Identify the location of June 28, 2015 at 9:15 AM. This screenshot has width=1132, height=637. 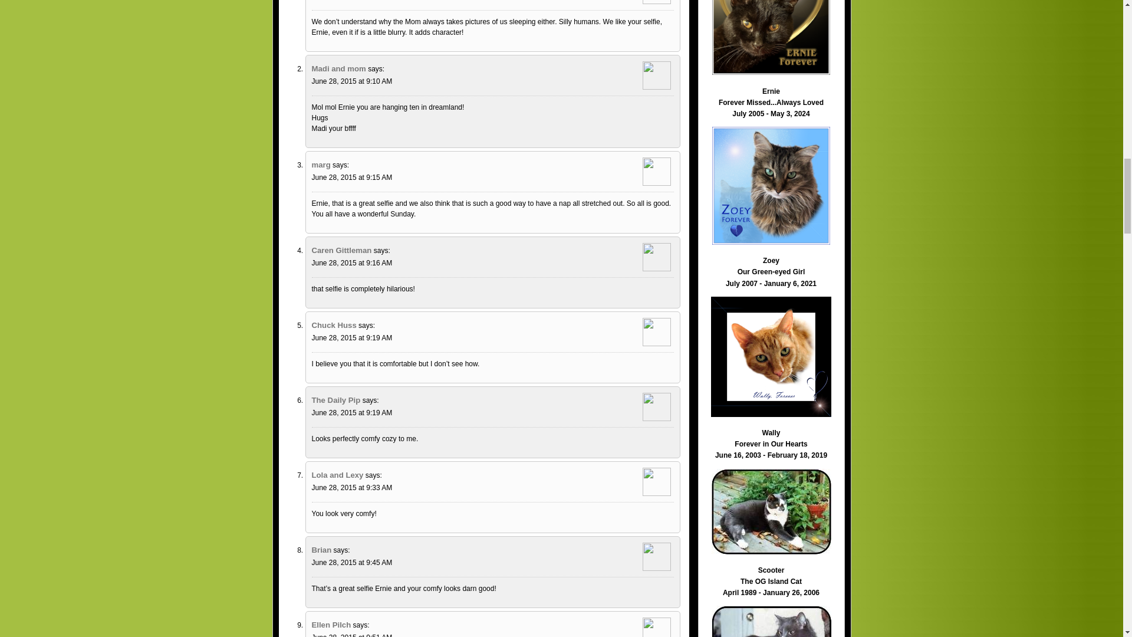
(351, 177).